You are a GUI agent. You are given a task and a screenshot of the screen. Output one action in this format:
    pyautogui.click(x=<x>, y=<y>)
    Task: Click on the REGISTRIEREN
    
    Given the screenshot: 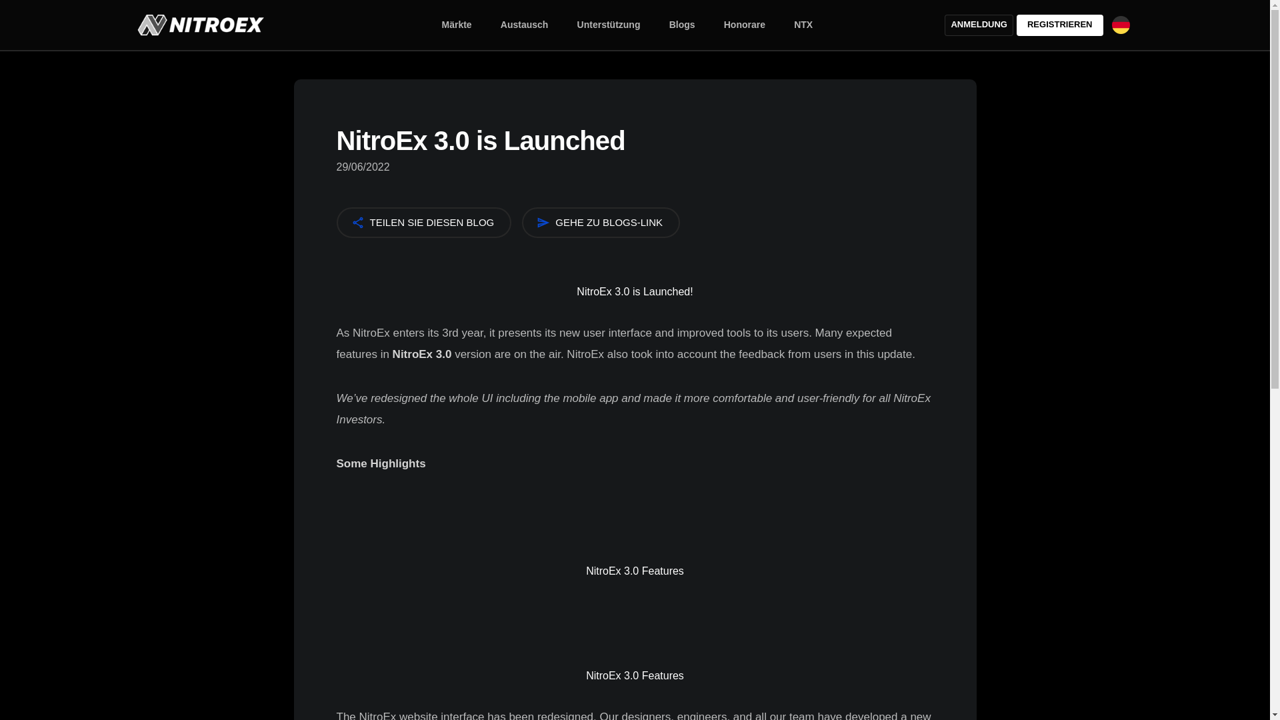 What is the action you would take?
    pyautogui.click(x=1060, y=25)
    